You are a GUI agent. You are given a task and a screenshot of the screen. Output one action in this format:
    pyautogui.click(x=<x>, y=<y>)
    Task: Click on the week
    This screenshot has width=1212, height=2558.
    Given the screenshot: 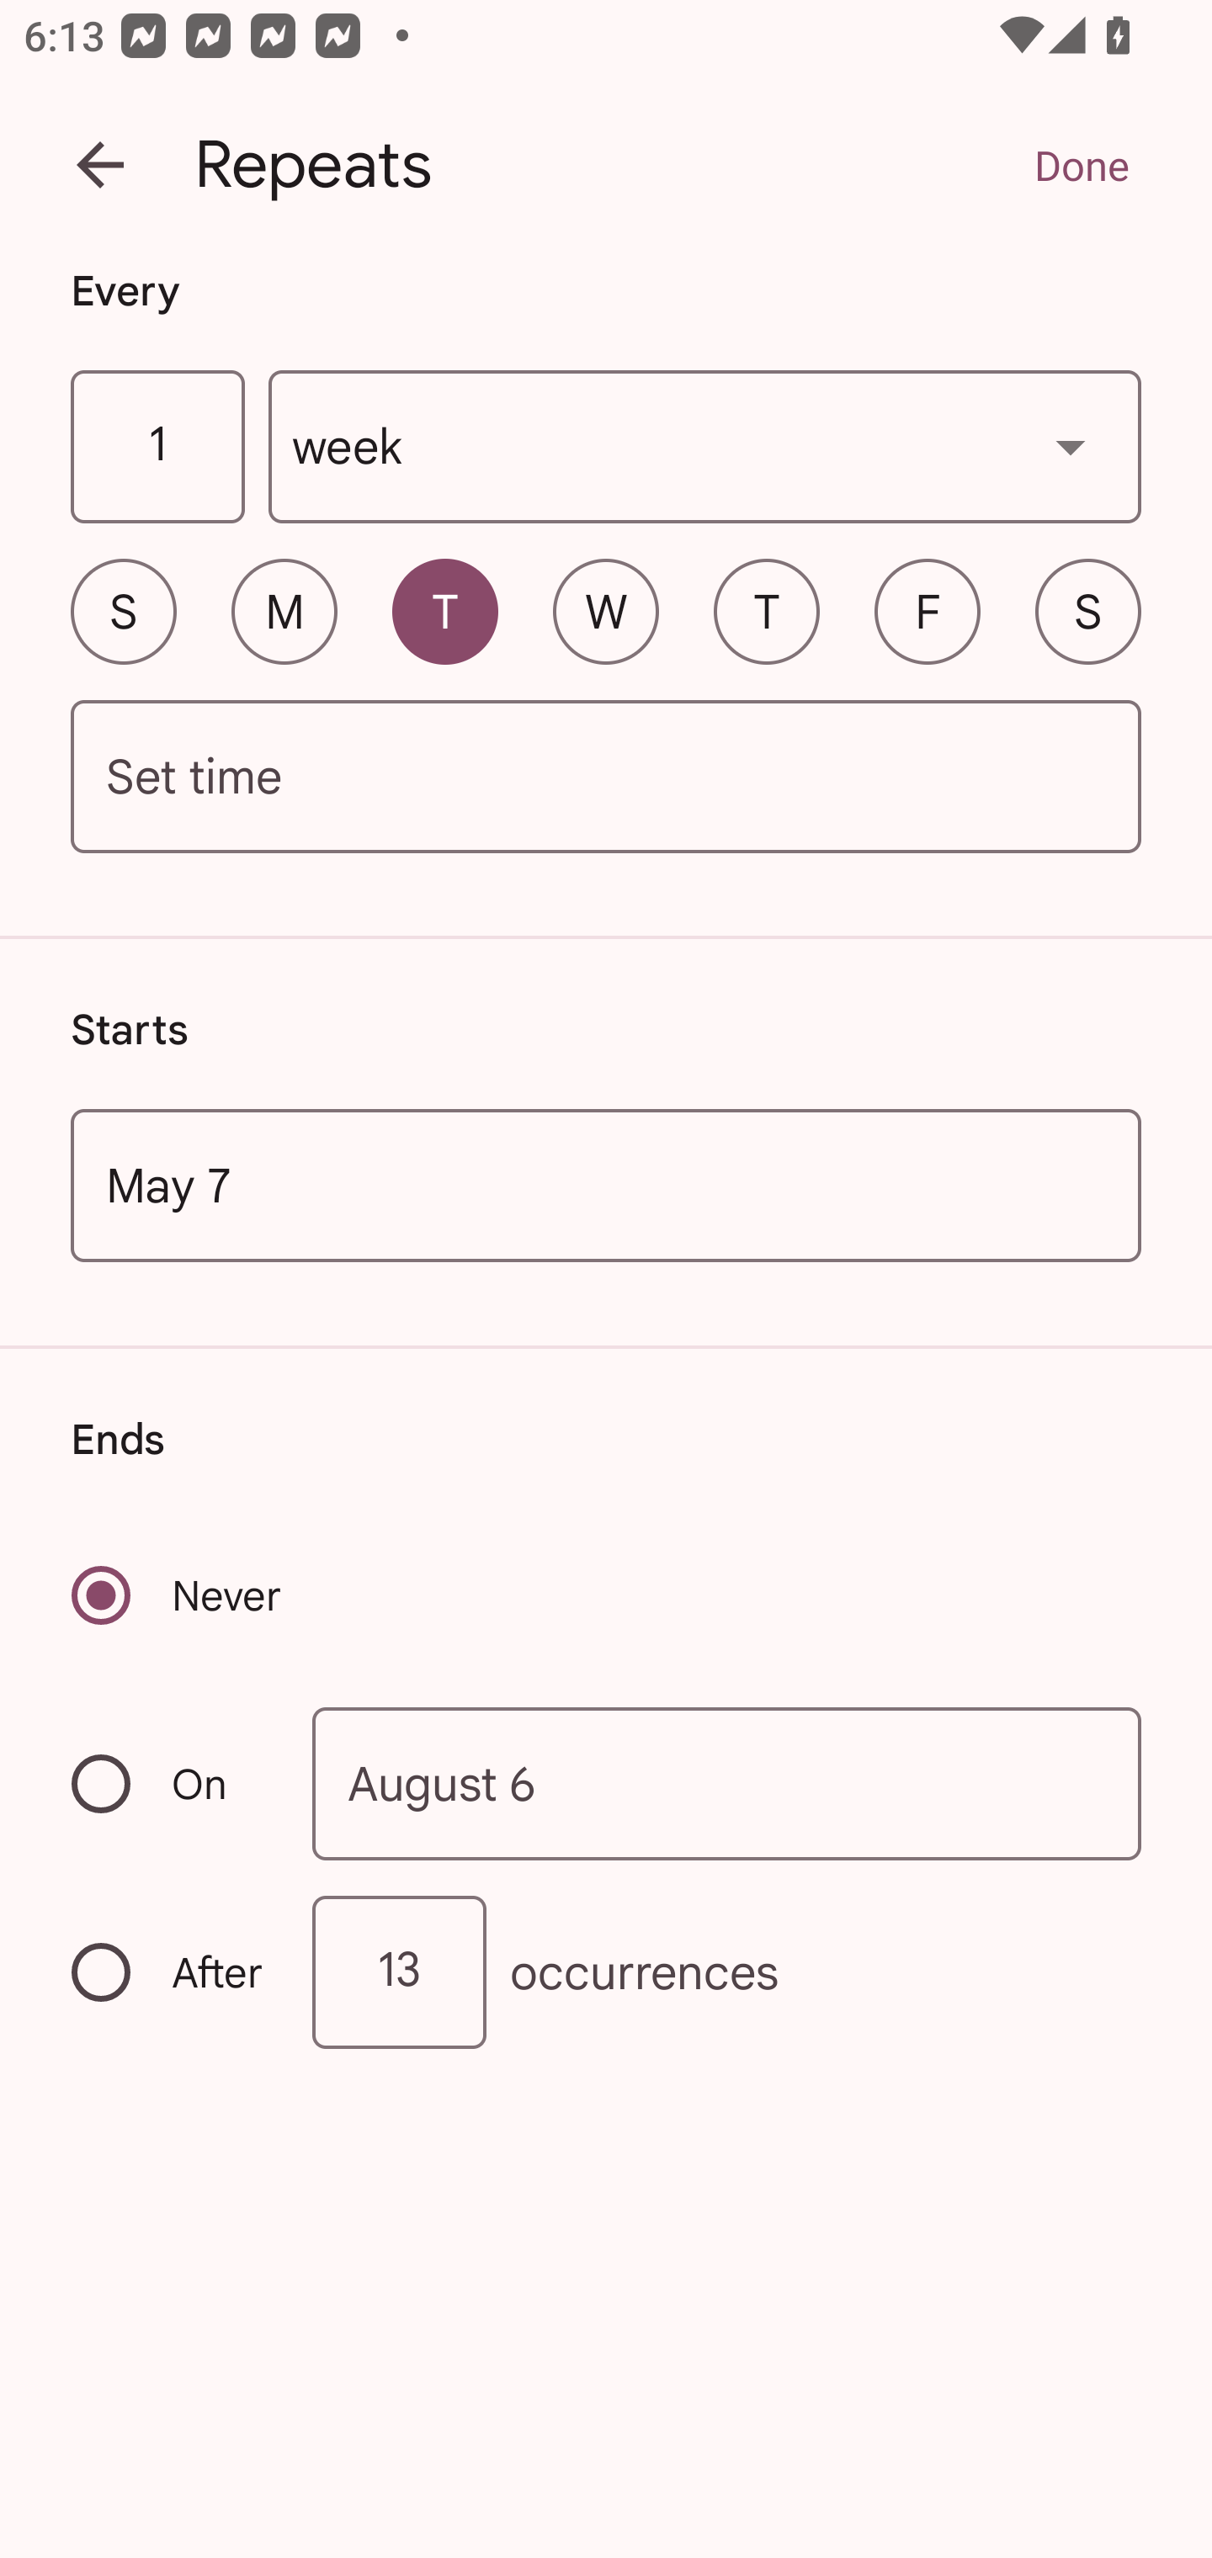 What is the action you would take?
    pyautogui.click(x=705, y=448)
    